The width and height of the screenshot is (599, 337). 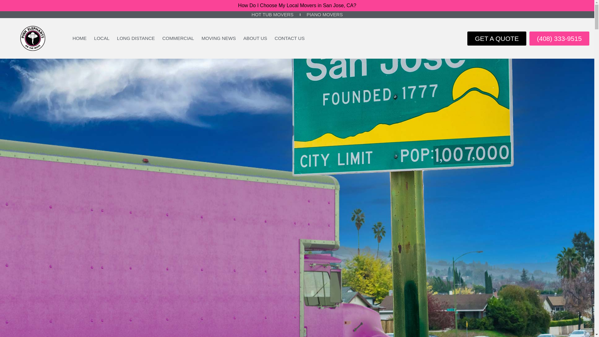 What do you see at coordinates (290, 38) in the screenshot?
I see `CONTACT US` at bounding box center [290, 38].